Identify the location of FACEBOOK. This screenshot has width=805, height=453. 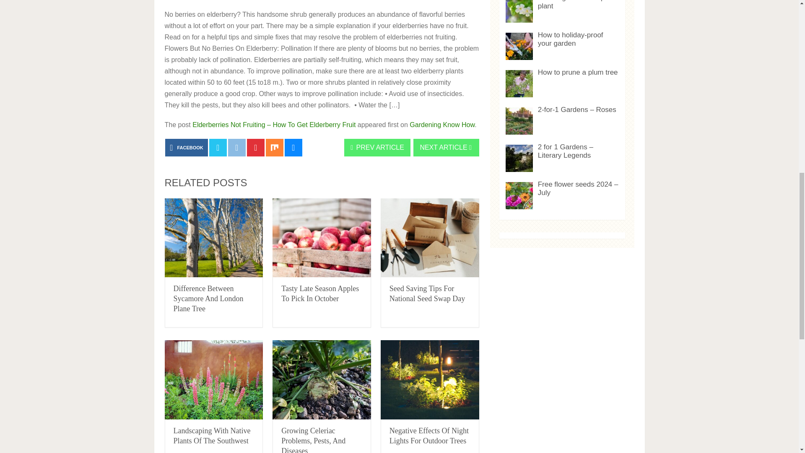
(186, 147).